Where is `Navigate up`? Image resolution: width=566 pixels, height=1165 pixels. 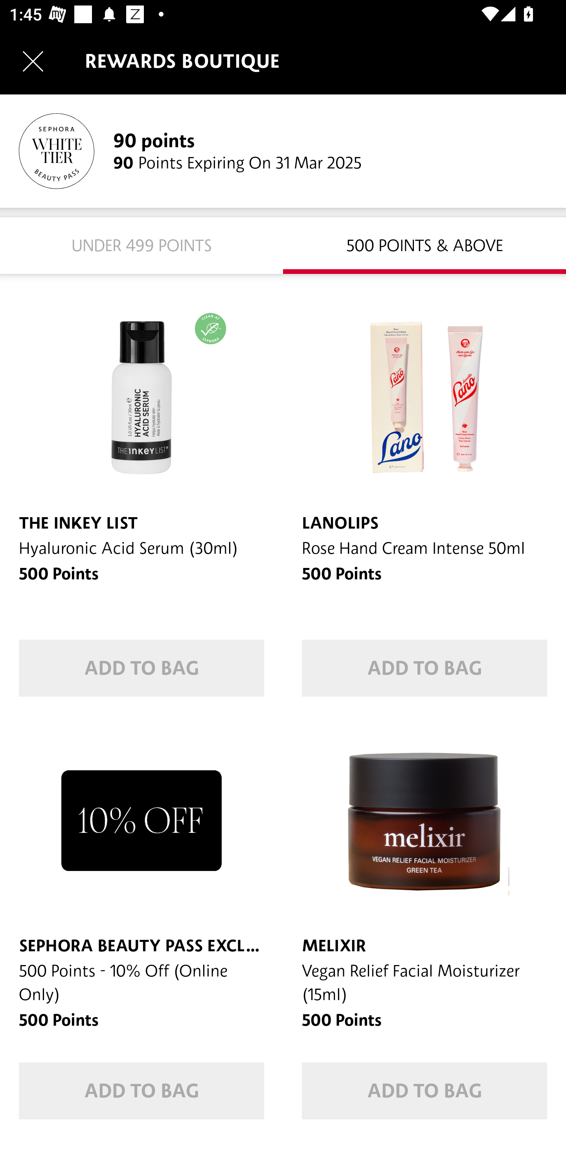 Navigate up is located at coordinates (33, 61).